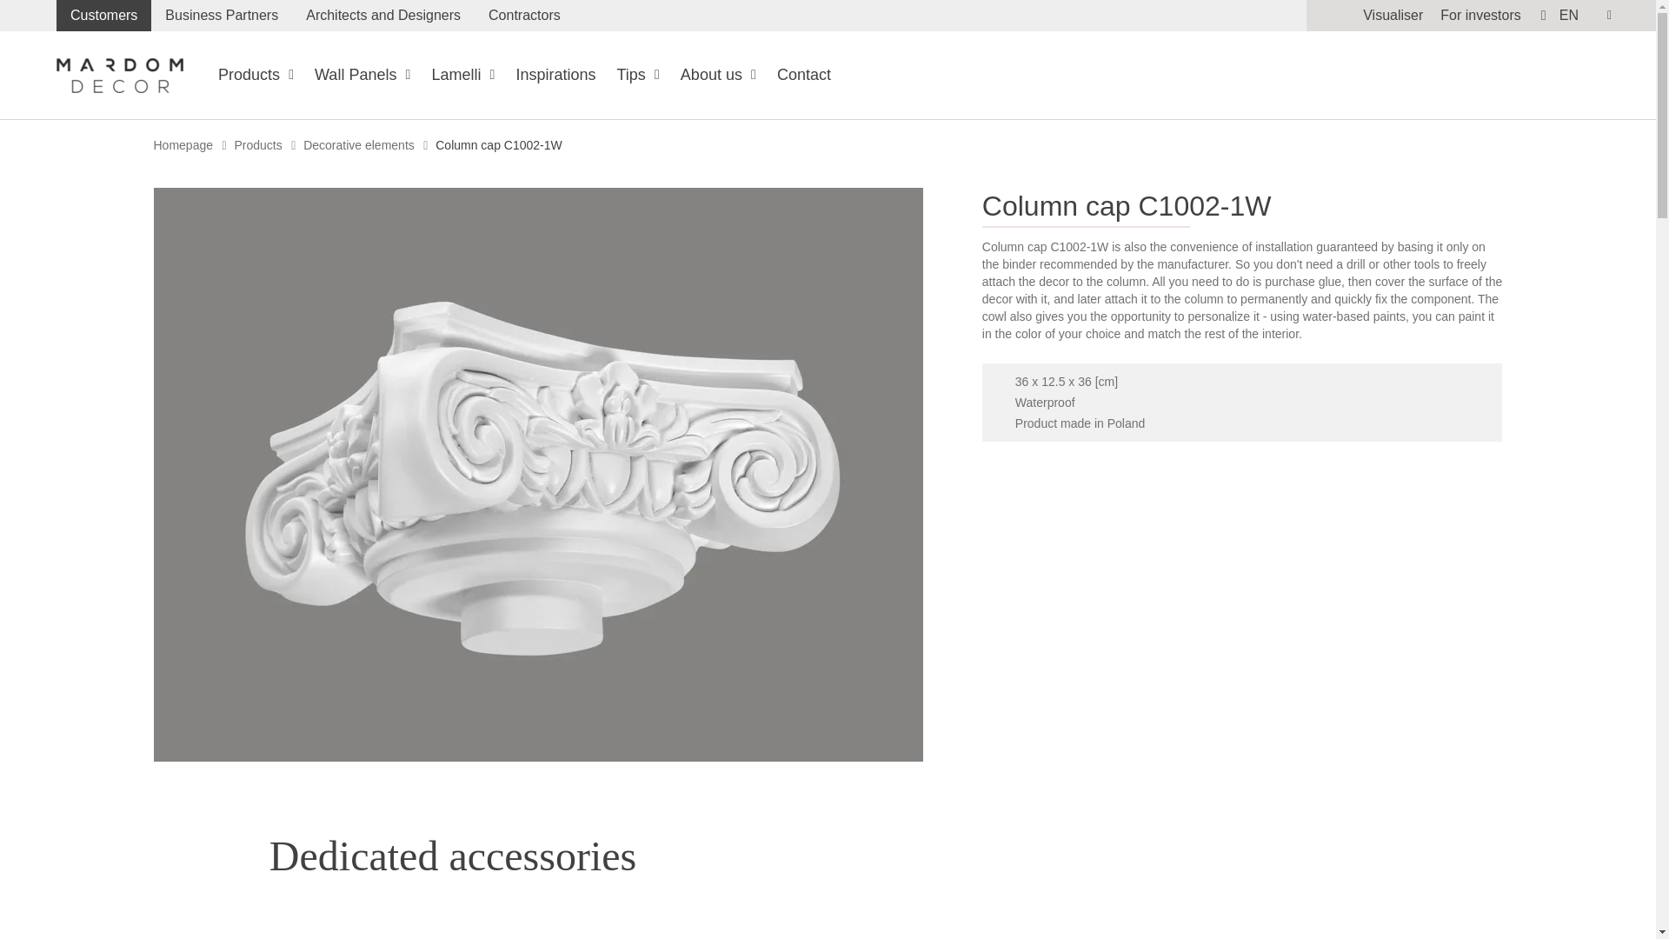 The image size is (1669, 939). Describe the element at coordinates (523, 16) in the screenshot. I see `Contractors` at that location.